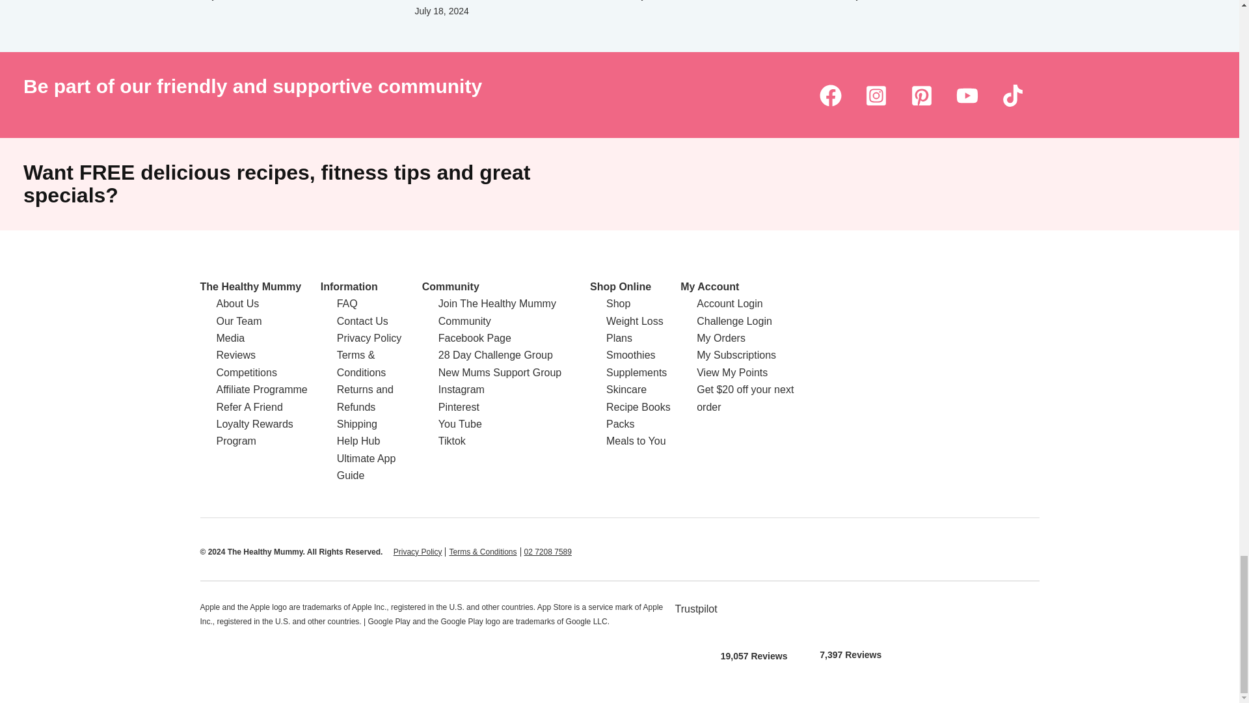  What do you see at coordinates (251, 286) in the screenshot?
I see `The Healthy Mummy` at bounding box center [251, 286].